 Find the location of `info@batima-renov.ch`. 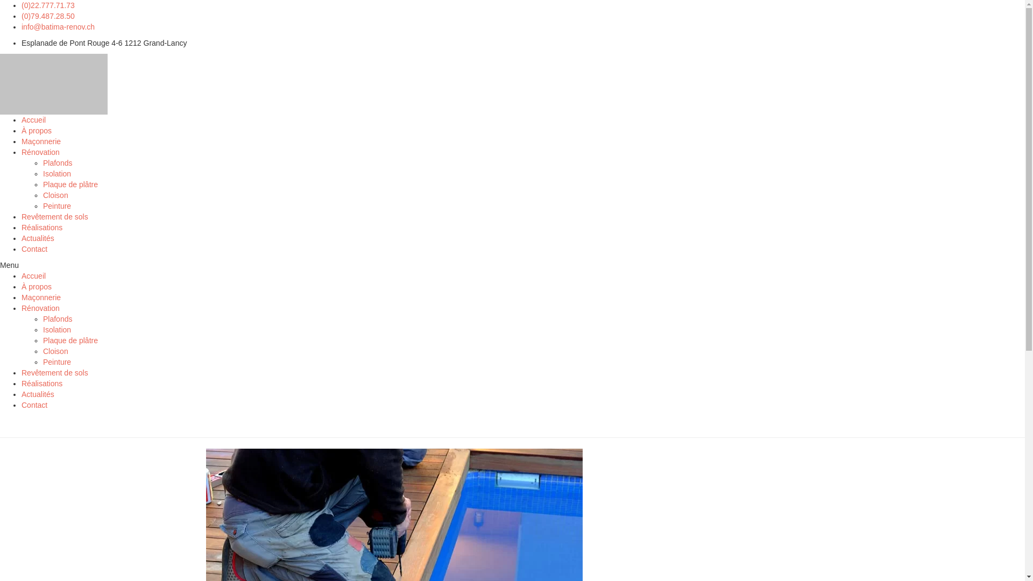

info@batima-renov.ch is located at coordinates (58, 27).